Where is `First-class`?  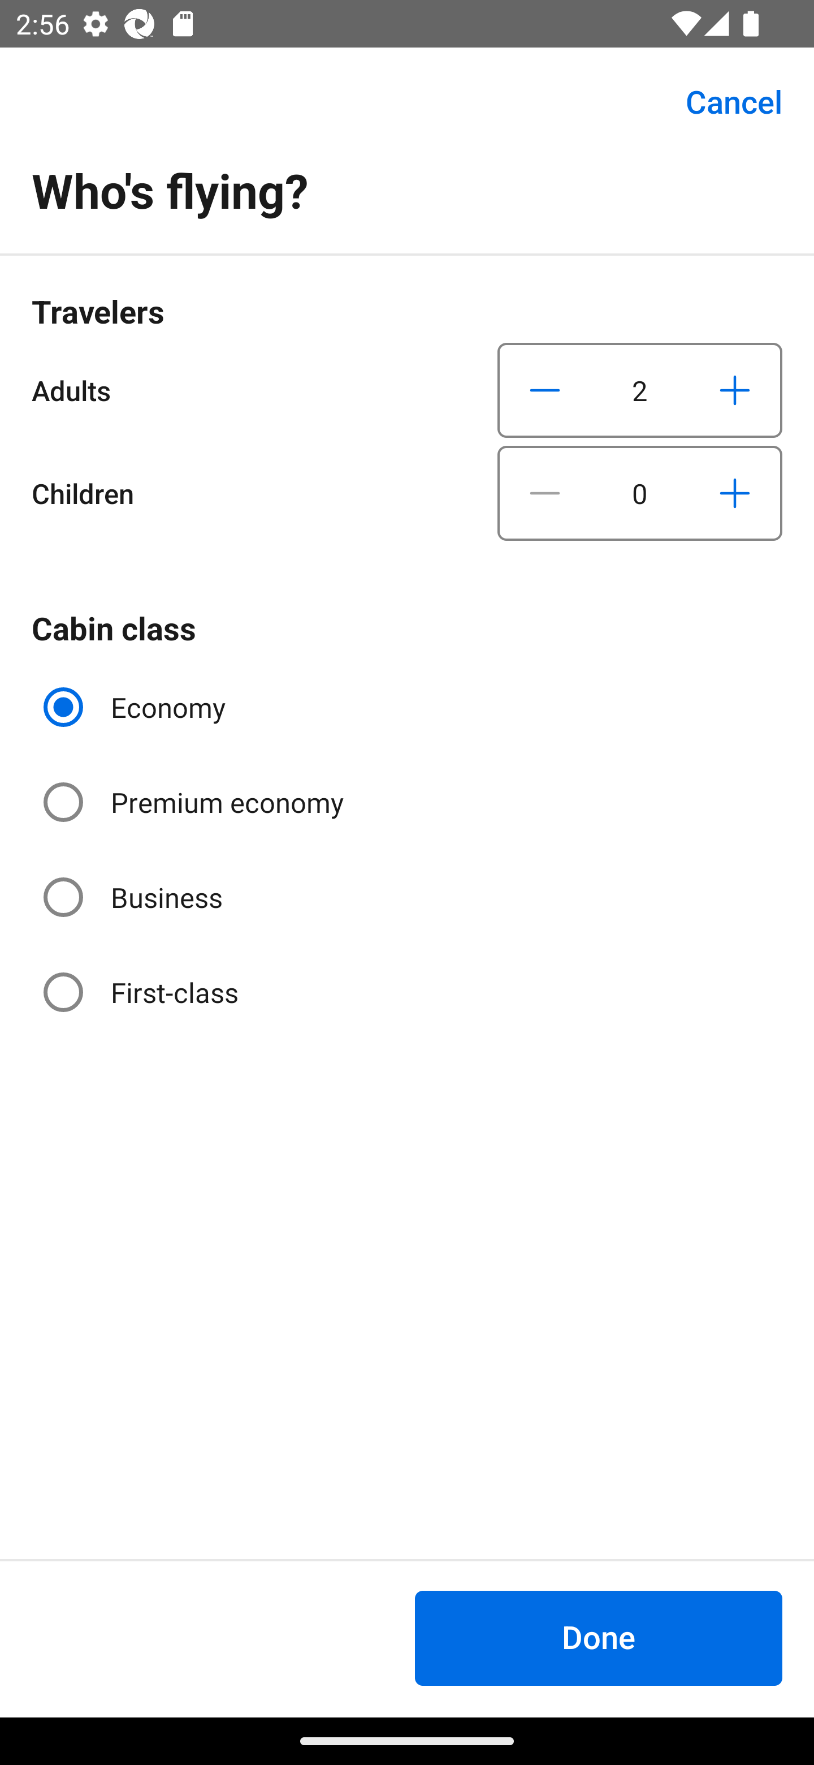 First-class is located at coordinates (142, 992).